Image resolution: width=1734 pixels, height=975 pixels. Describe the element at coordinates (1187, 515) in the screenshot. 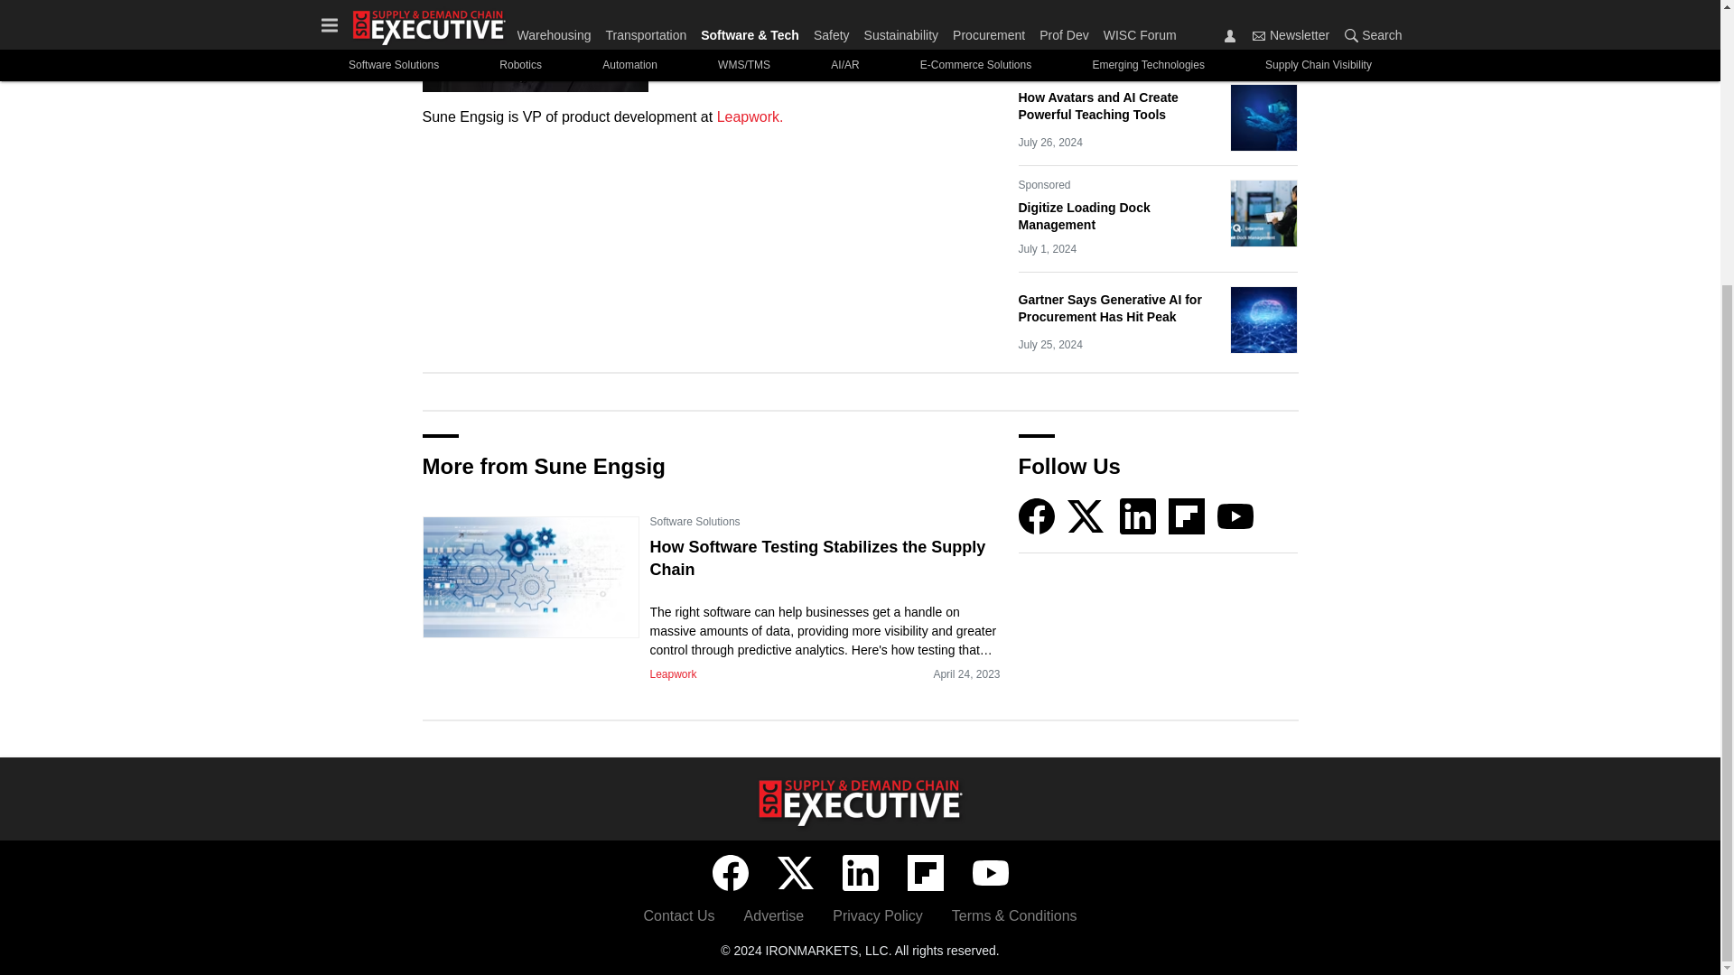

I see `Flipboard icon` at that location.